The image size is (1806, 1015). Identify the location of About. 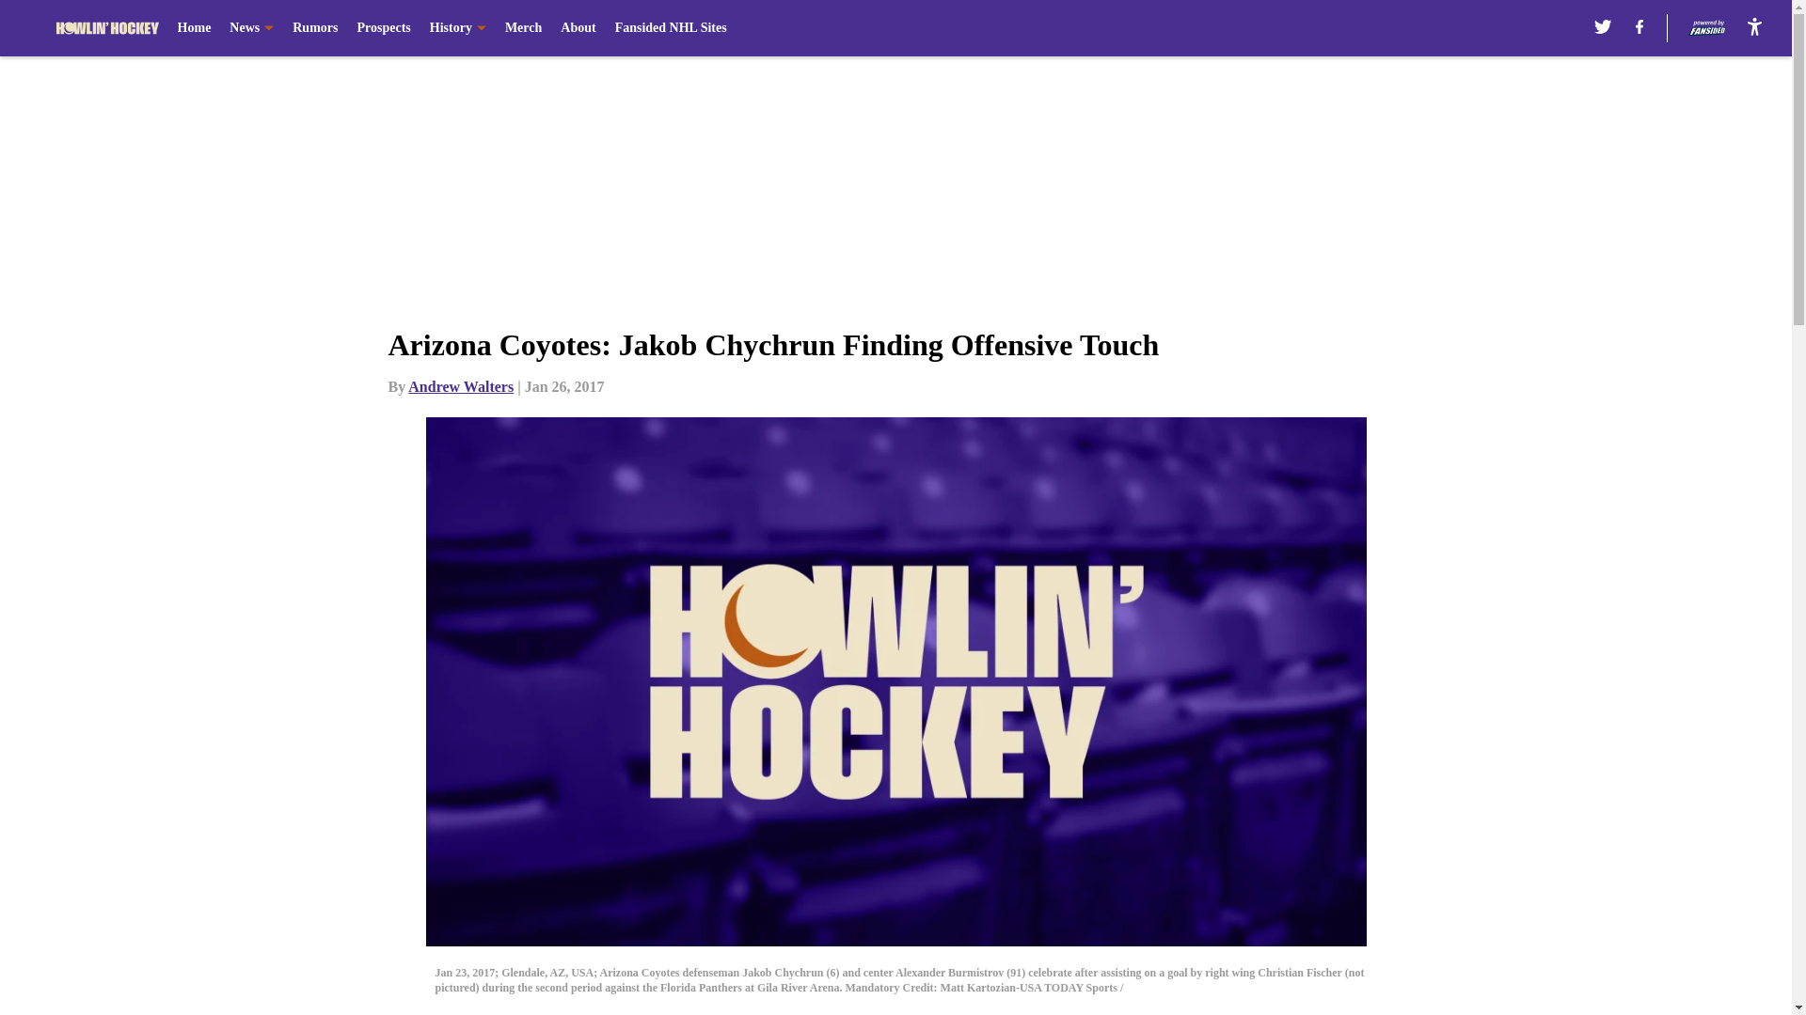
(578, 28).